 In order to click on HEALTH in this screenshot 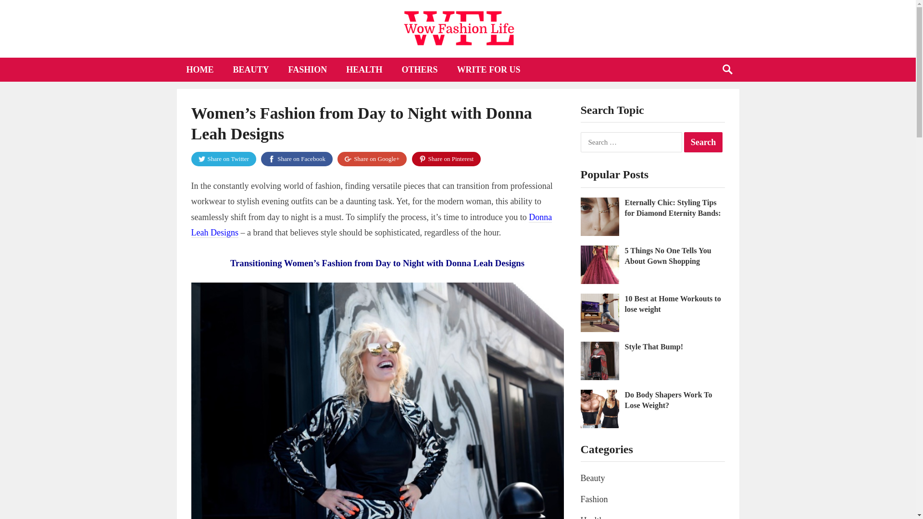, I will do `click(364, 69)`.